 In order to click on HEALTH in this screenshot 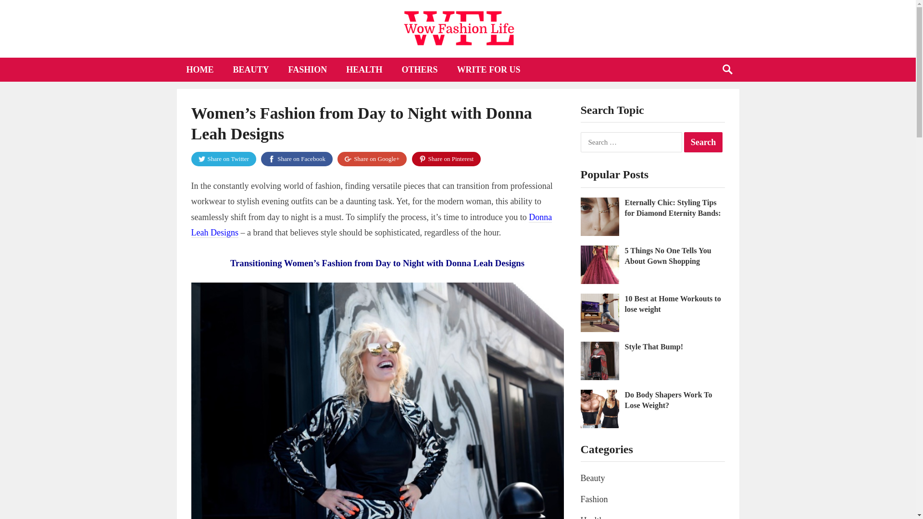, I will do `click(364, 69)`.